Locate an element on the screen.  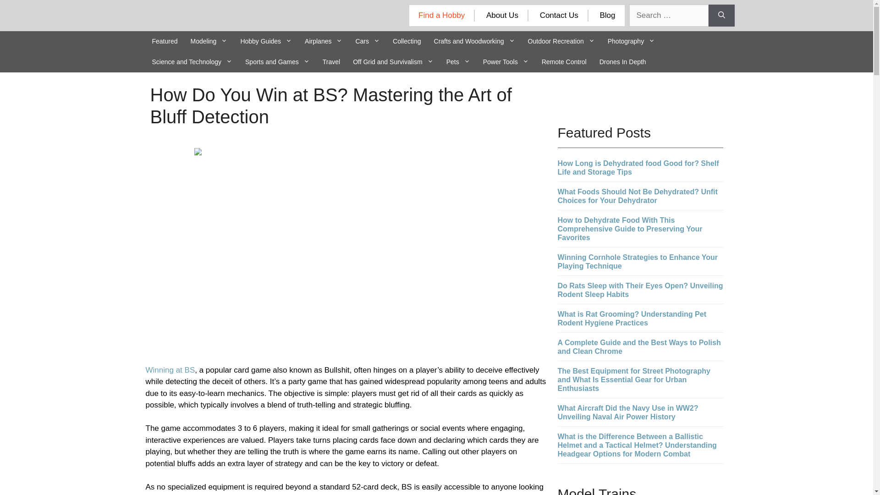
Airplanes is located at coordinates (323, 41).